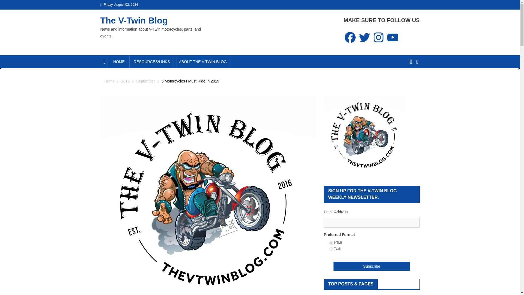  What do you see at coordinates (350, 37) in the screenshot?
I see `Facebook` at bounding box center [350, 37].